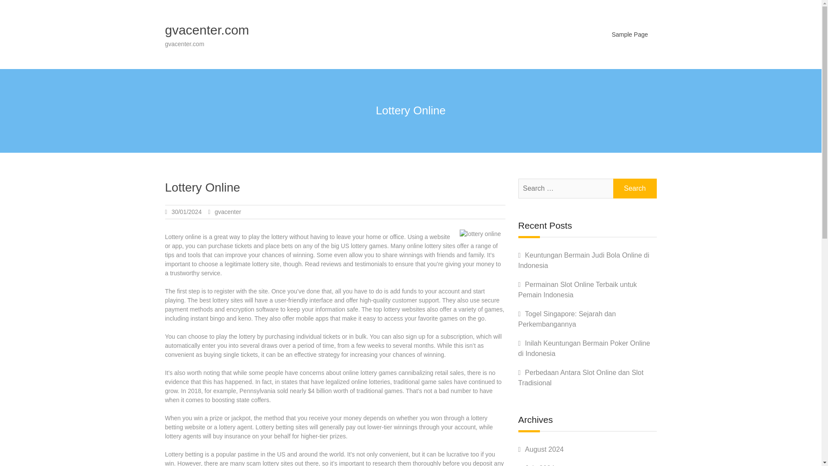 The image size is (828, 466). What do you see at coordinates (635, 188) in the screenshot?
I see `Search` at bounding box center [635, 188].